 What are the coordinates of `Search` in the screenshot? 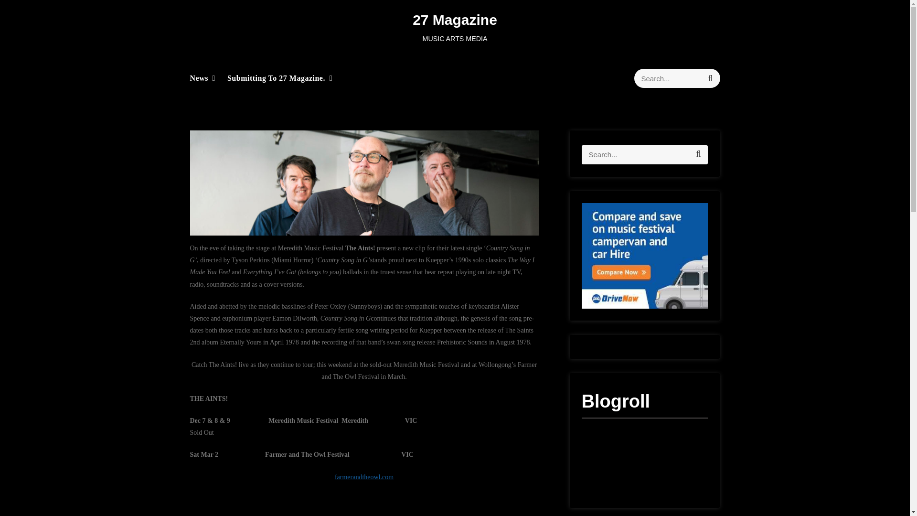 It's located at (710, 78).